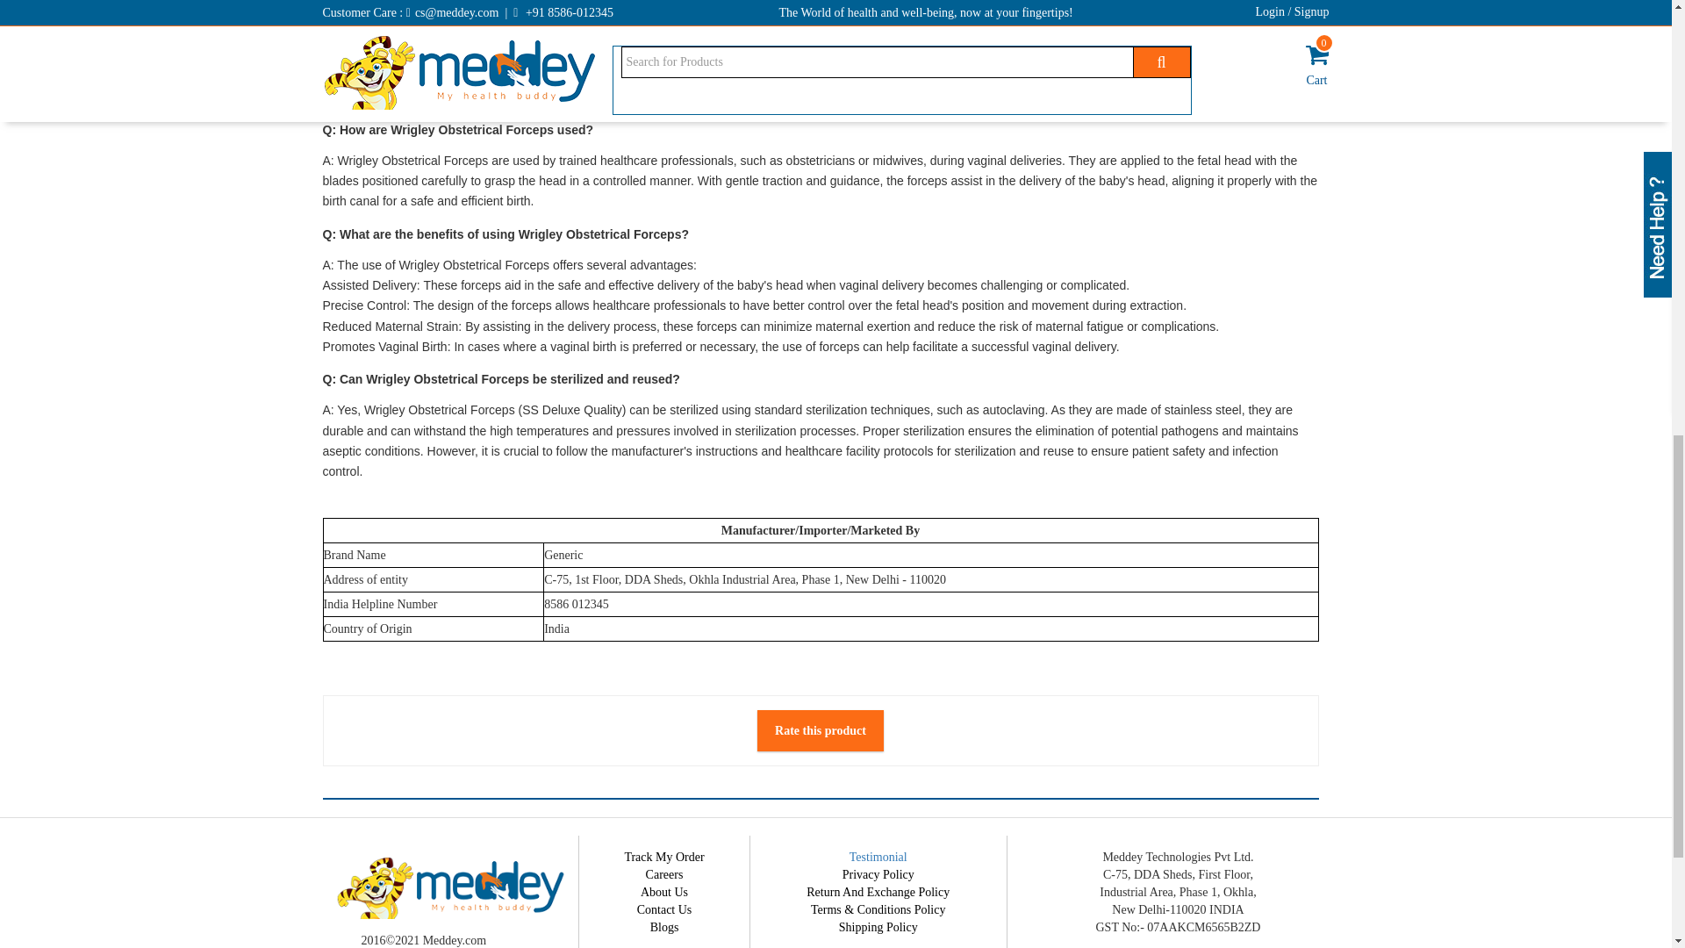  What do you see at coordinates (664, 927) in the screenshot?
I see `Blogs` at bounding box center [664, 927].